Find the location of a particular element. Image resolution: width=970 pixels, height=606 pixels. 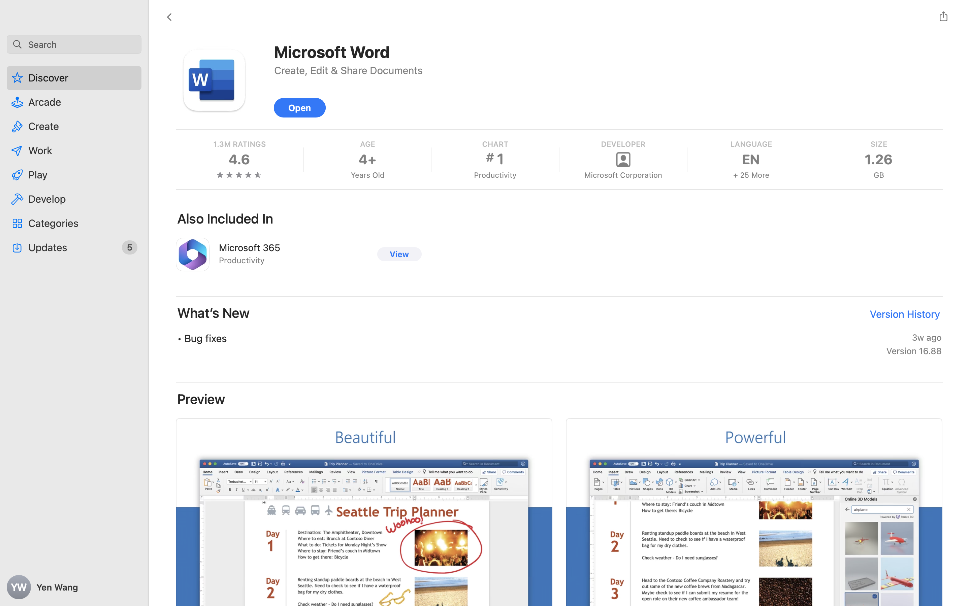

Years Old is located at coordinates (367, 175).